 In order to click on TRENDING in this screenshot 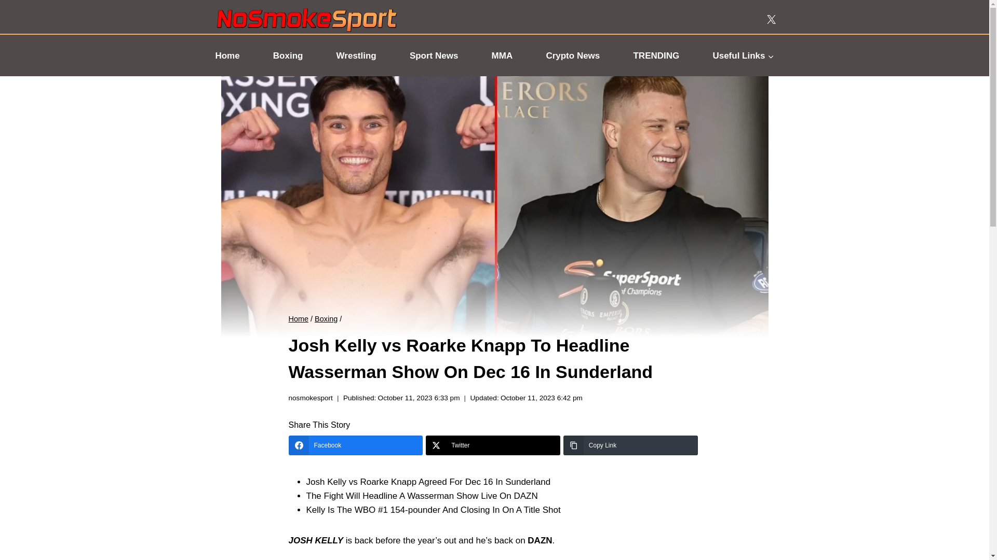, I will do `click(656, 55)`.